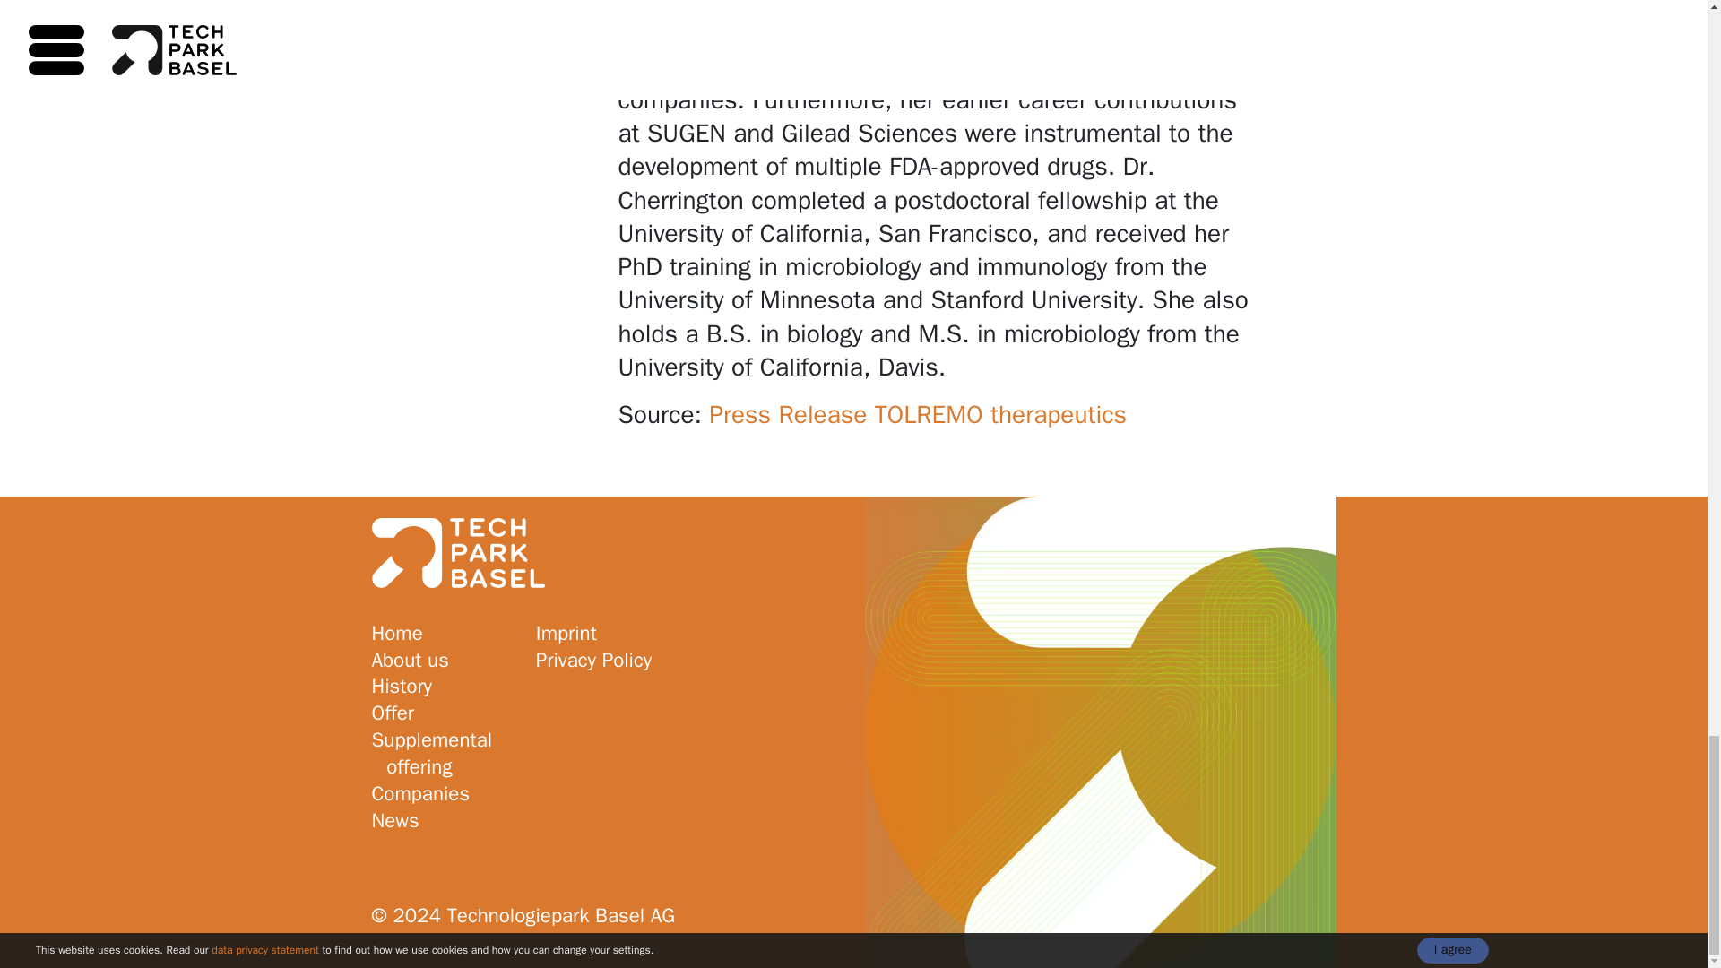 This screenshot has height=968, width=1721. Describe the element at coordinates (442, 686) in the screenshot. I see `History` at that location.